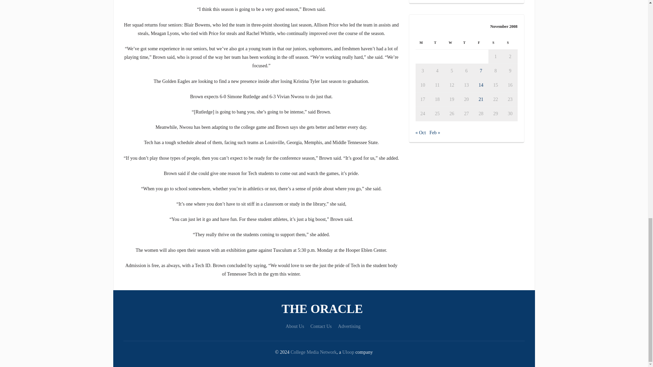 This screenshot has width=653, height=367. What do you see at coordinates (313, 352) in the screenshot?
I see `College Media Network` at bounding box center [313, 352].